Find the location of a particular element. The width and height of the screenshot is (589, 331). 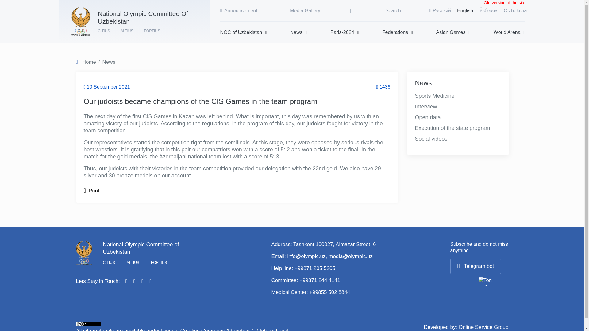

Old version of the site is located at coordinates (504, 3).